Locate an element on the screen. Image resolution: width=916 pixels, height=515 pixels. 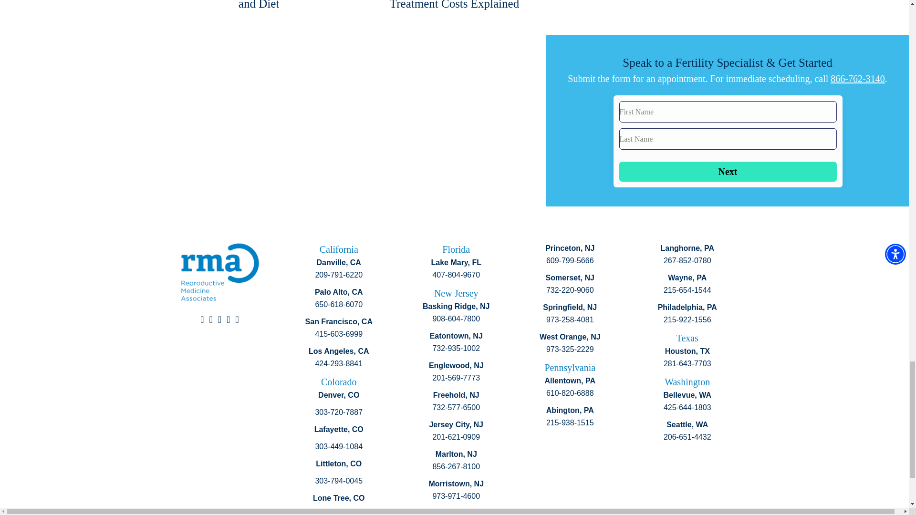
form-123formbuilder is located at coordinates (728, 141).